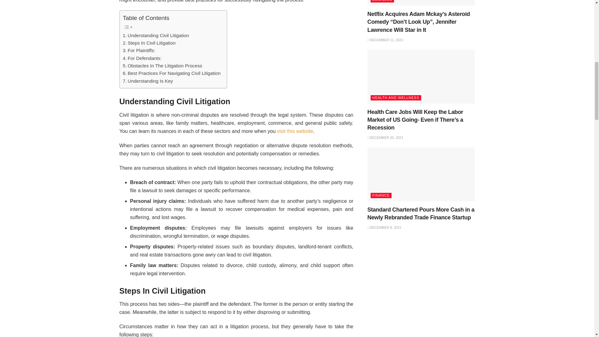 This screenshot has width=599, height=337. Describe the element at coordinates (162, 66) in the screenshot. I see `Obstacles In The Litigation Process` at that location.